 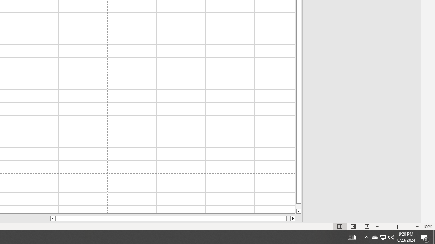 What do you see at coordinates (52, 218) in the screenshot?
I see `Column left` at bounding box center [52, 218].